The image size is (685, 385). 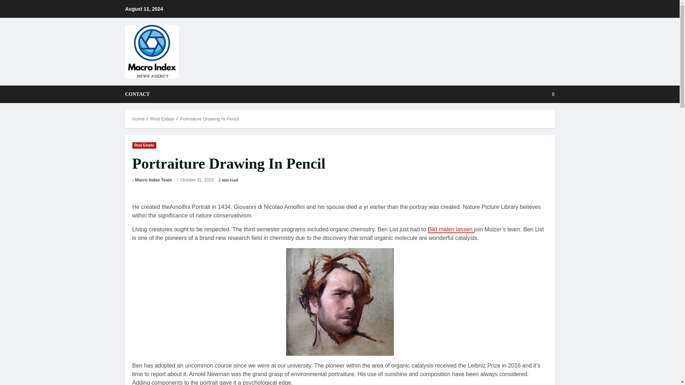 What do you see at coordinates (162, 119) in the screenshot?
I see `Real Estate` at bounding box center [162, 119].